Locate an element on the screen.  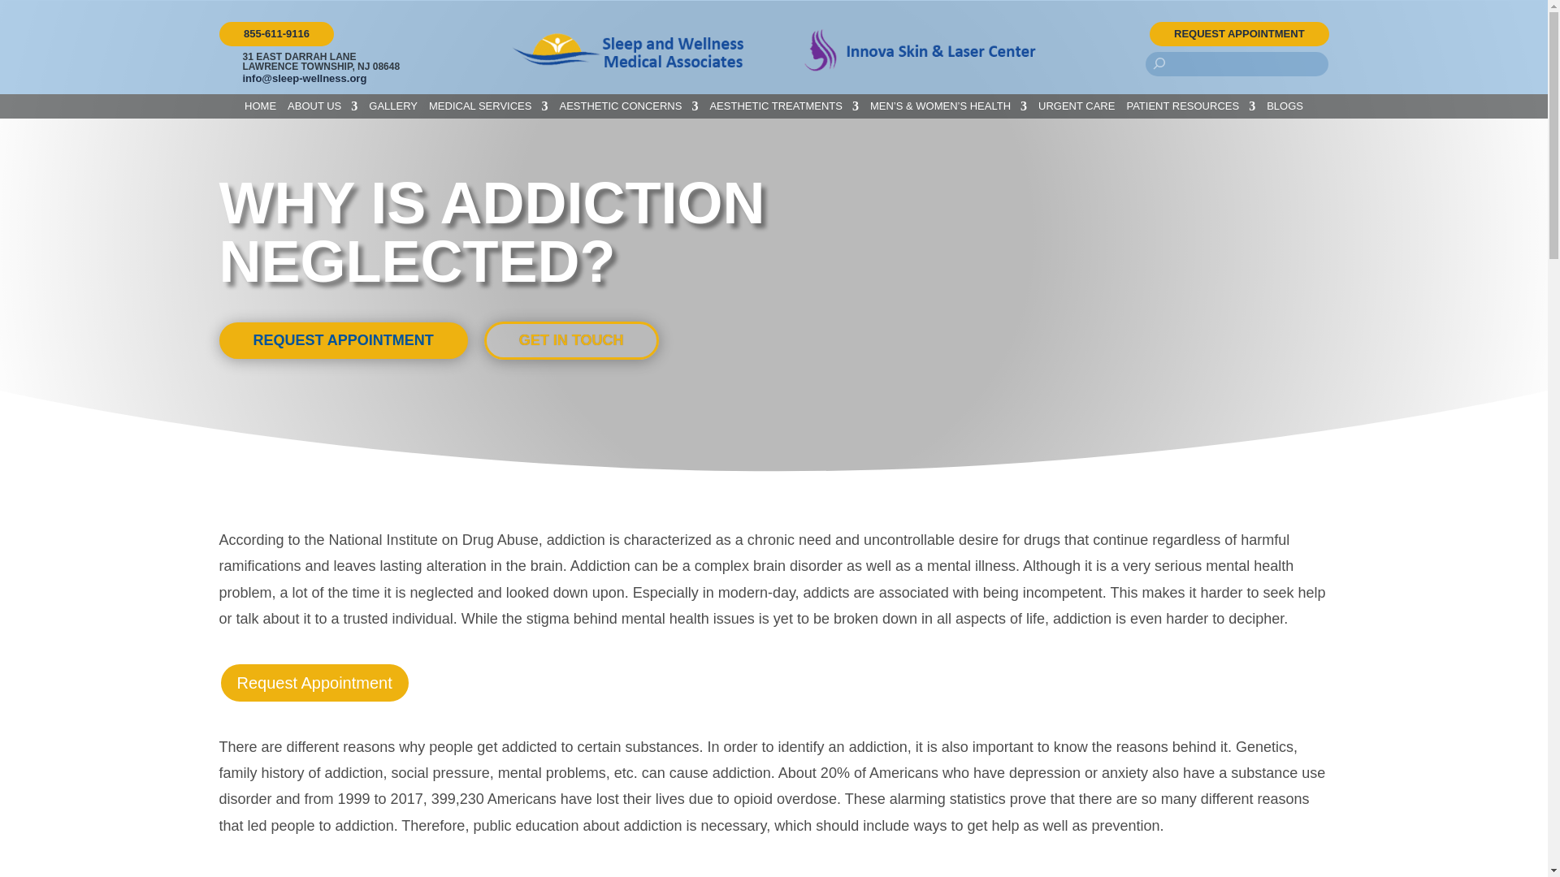
ABOUT US is located at coordinates (322, 109).